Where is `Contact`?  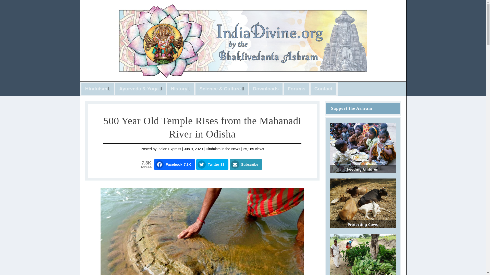 Contact is located at coordinates (324, 89).